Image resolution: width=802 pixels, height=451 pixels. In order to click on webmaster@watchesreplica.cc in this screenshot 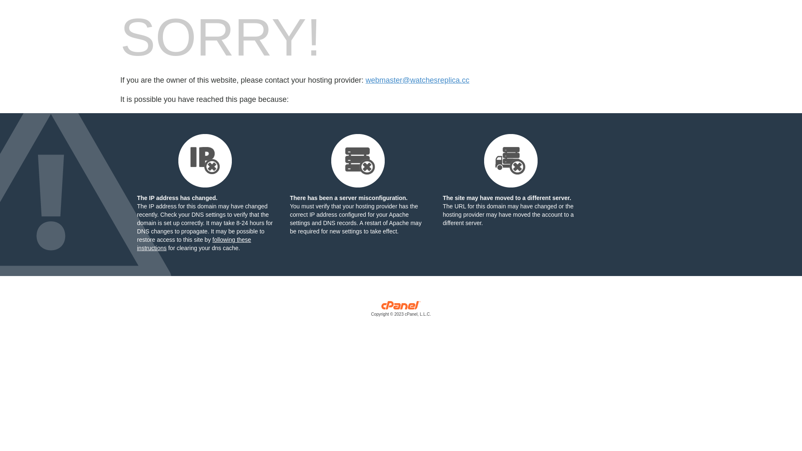, I will do `click(417, 80)`.